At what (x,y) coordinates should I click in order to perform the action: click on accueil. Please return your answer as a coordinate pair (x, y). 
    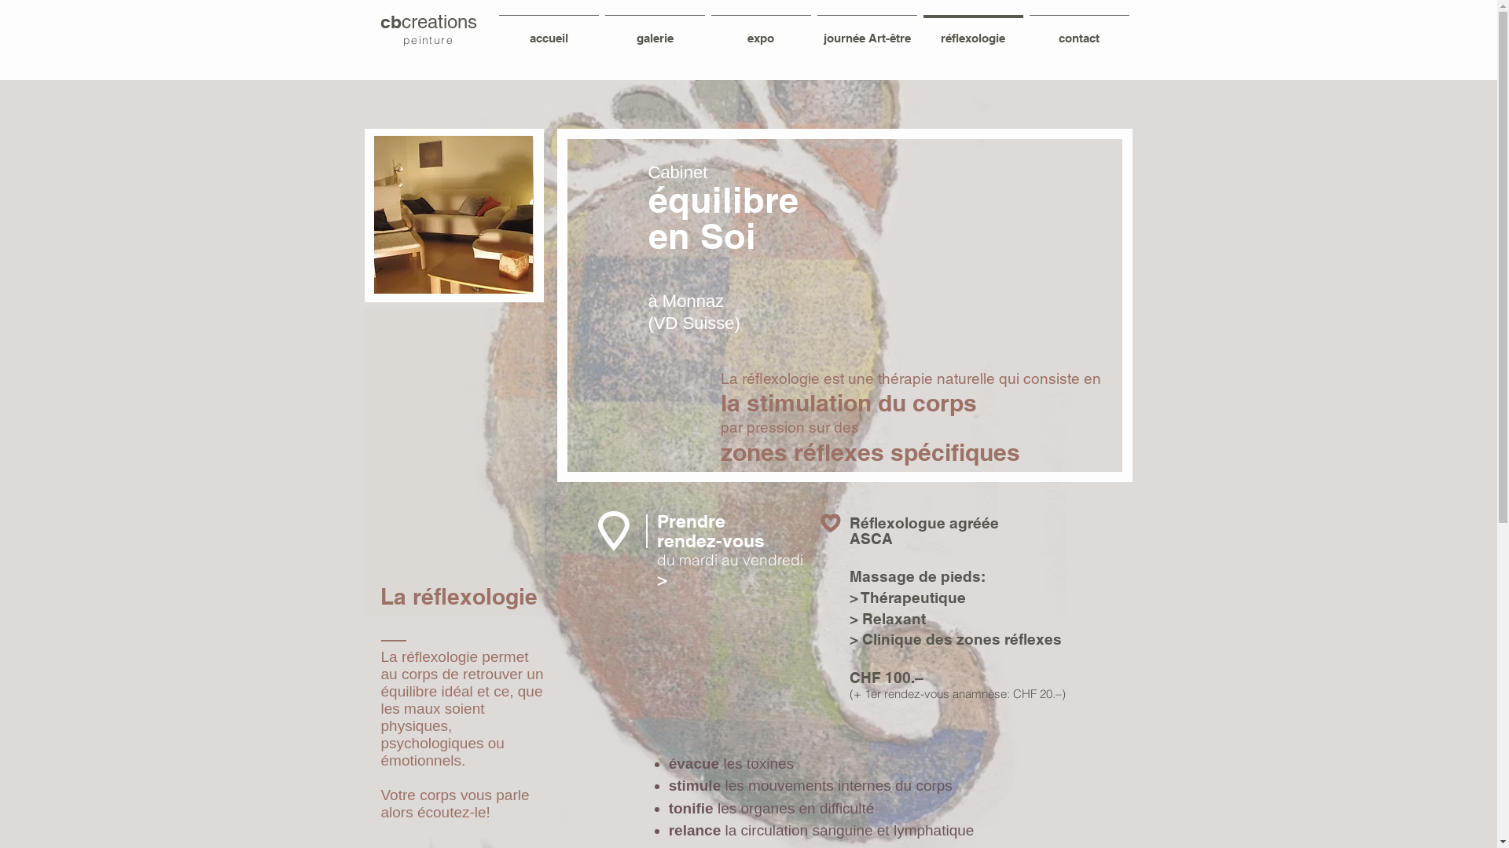
    Looking at the image, I should click on (549, 31).